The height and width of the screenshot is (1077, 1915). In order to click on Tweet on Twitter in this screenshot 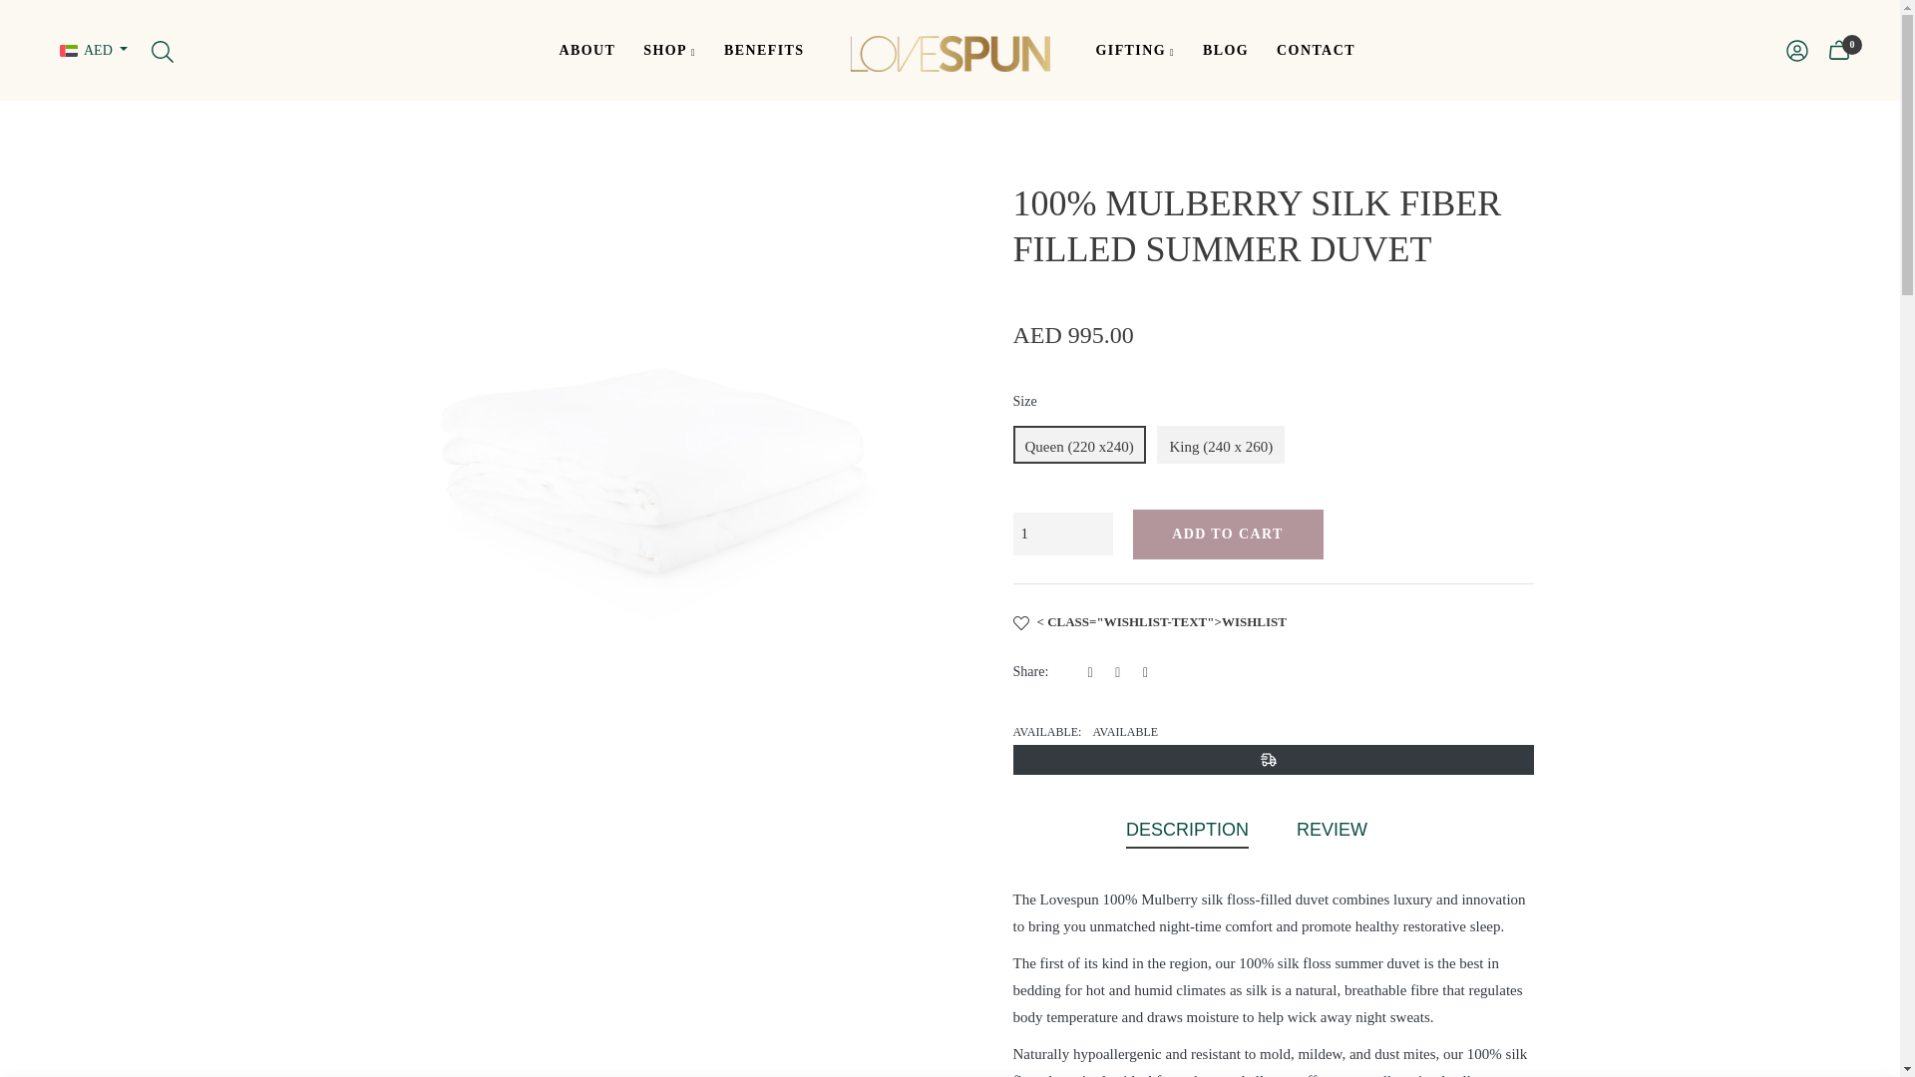, I will do `click(1123, 672)`.